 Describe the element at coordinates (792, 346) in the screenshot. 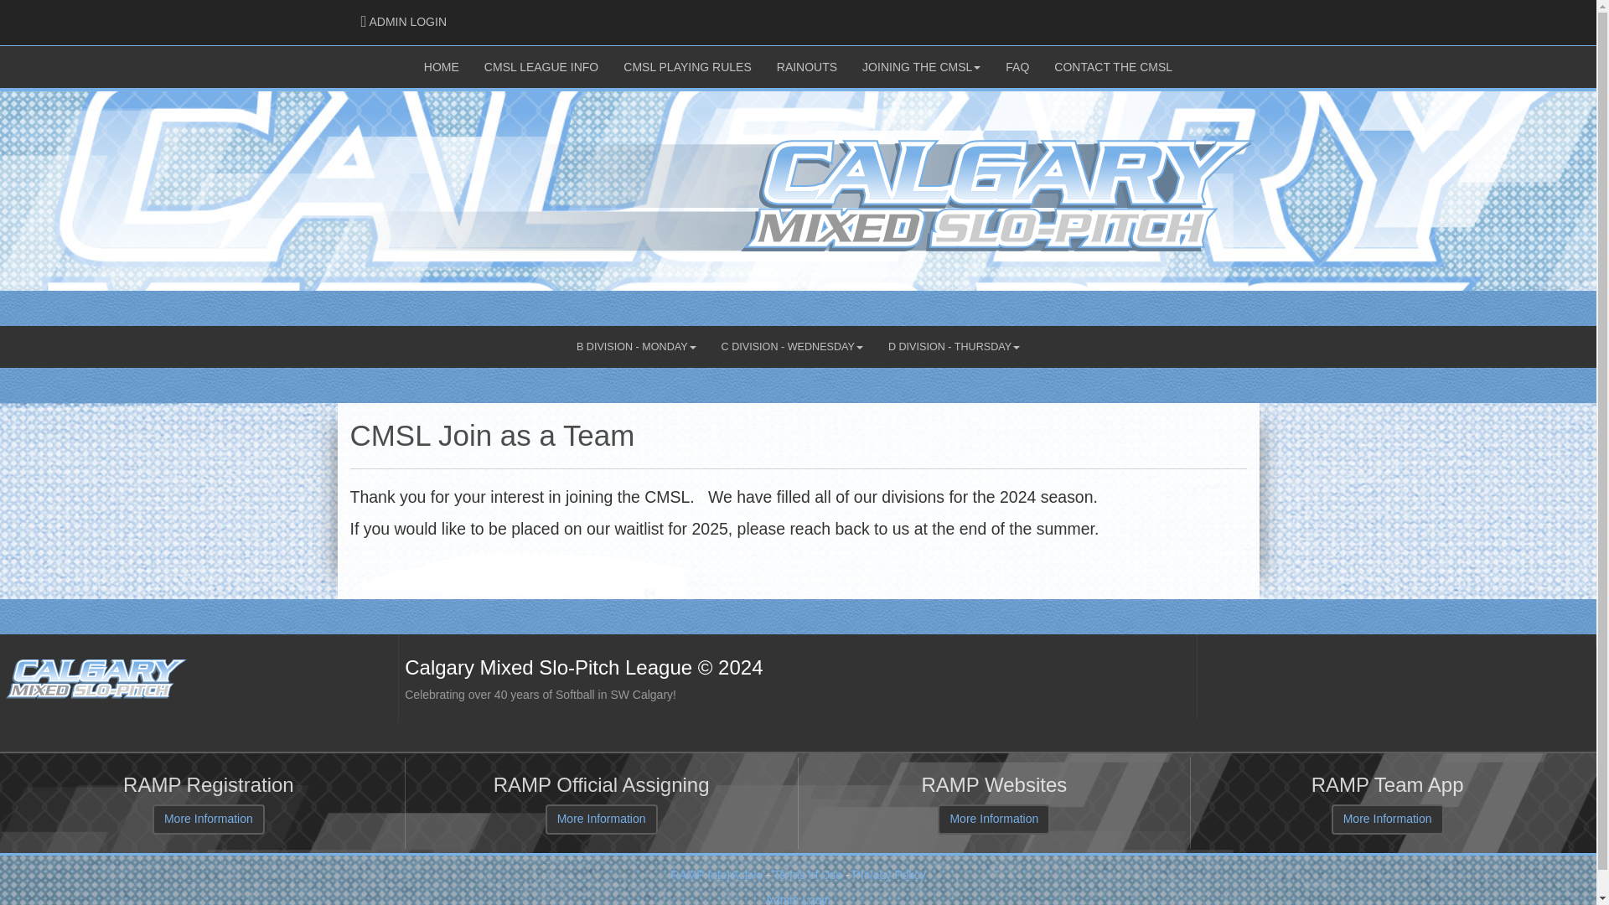

I see `B DIVISION - MONDAY` at that location.